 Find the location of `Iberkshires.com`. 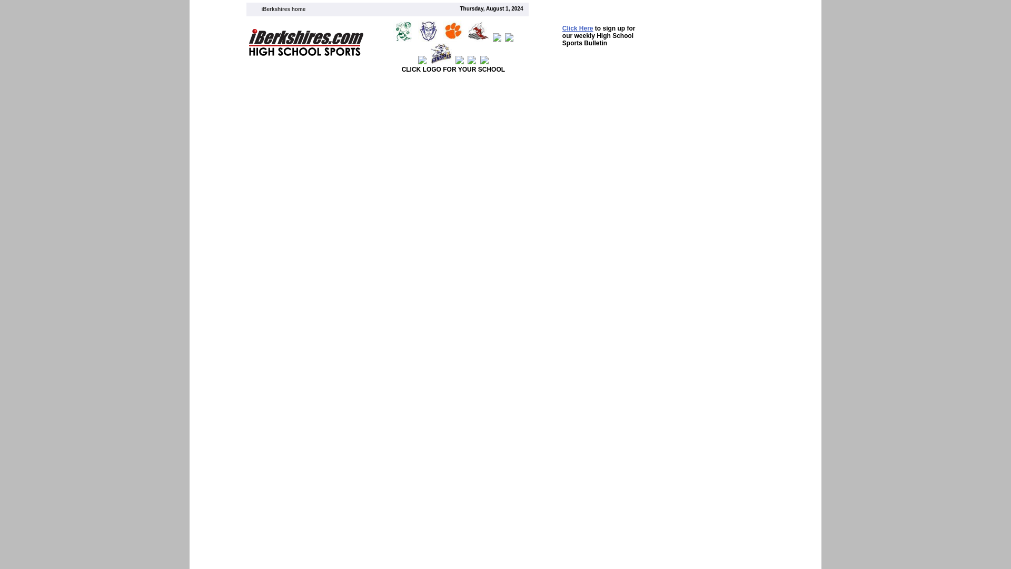

Iberkshires.com is located at coordinates (283, 8).